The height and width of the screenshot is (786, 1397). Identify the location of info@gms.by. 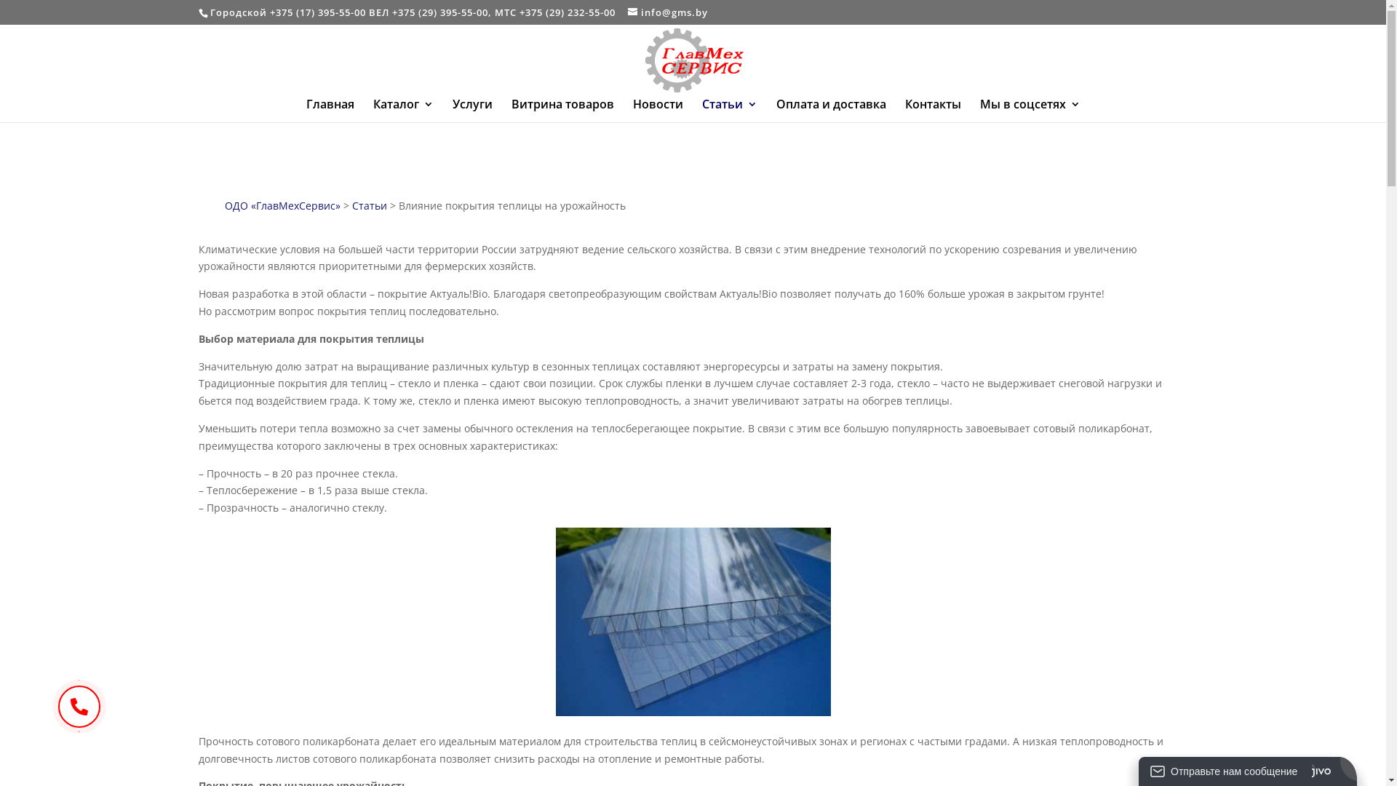
(667, 12).